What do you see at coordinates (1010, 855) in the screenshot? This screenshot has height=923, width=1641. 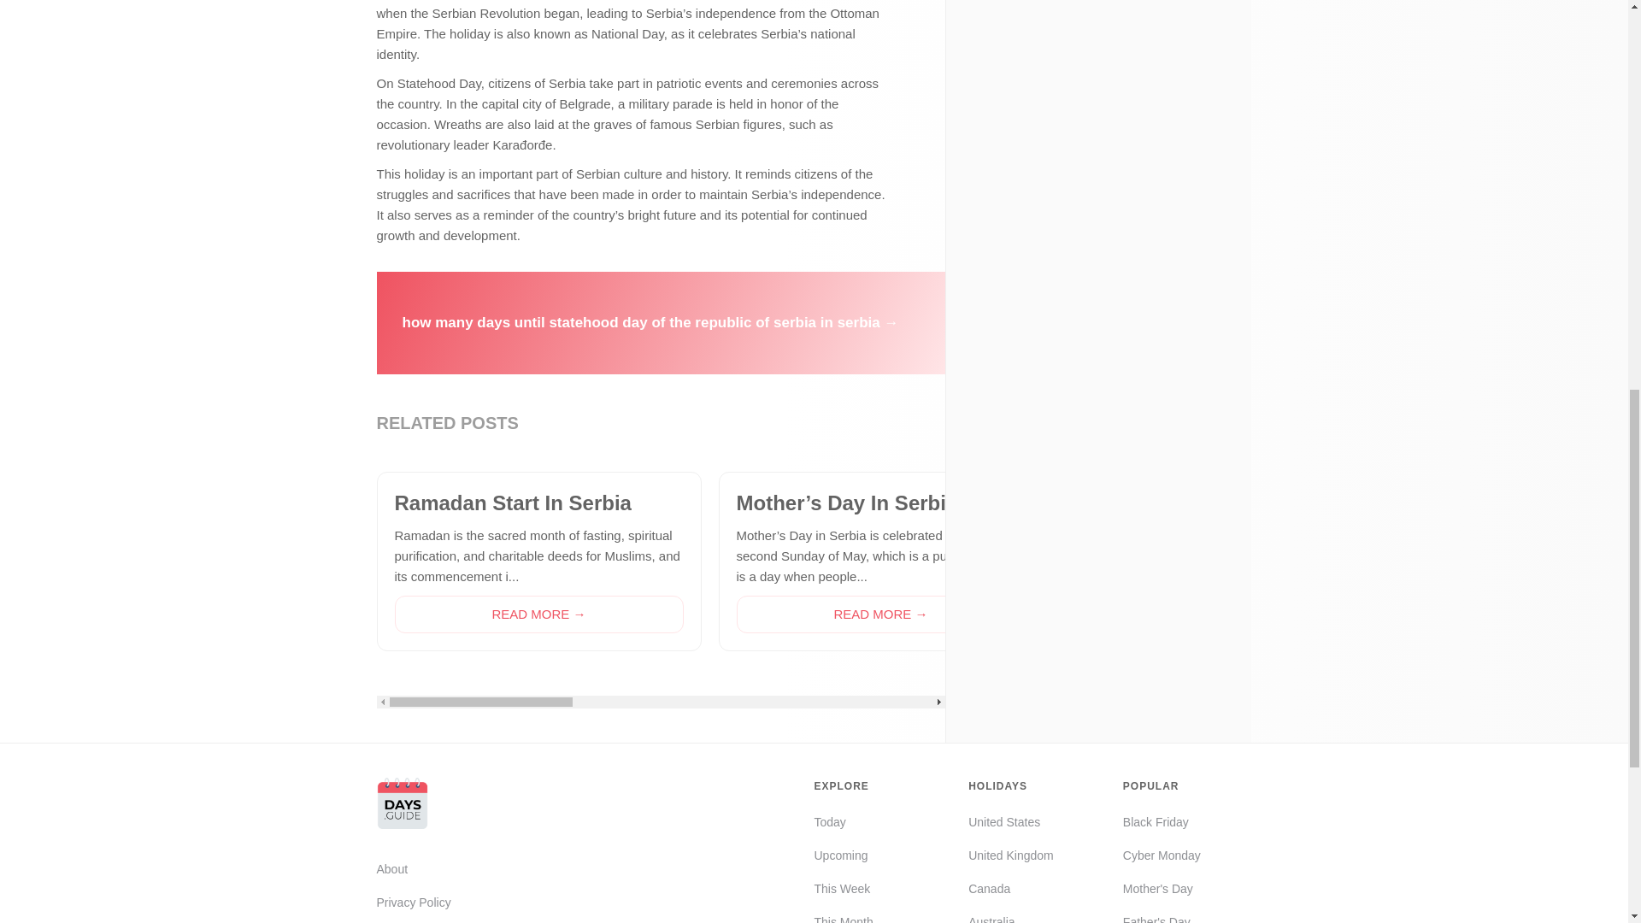 I see `United Kingdom` at bounding box center [1010, 855].